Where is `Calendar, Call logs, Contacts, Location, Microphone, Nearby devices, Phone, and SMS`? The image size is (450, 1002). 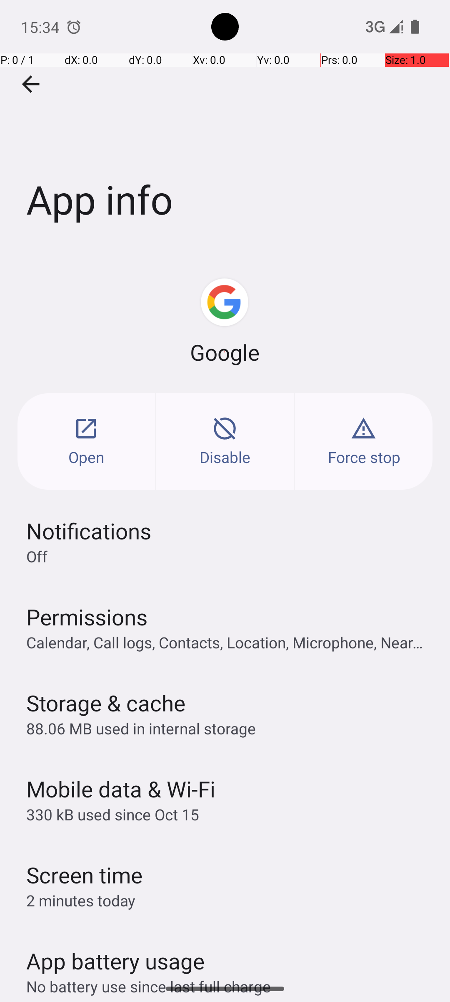
Calendar, Call logs, Contacts, Location, Microphone, Nearby devices, Phone, and SMS is located at coordinates (229, 642).